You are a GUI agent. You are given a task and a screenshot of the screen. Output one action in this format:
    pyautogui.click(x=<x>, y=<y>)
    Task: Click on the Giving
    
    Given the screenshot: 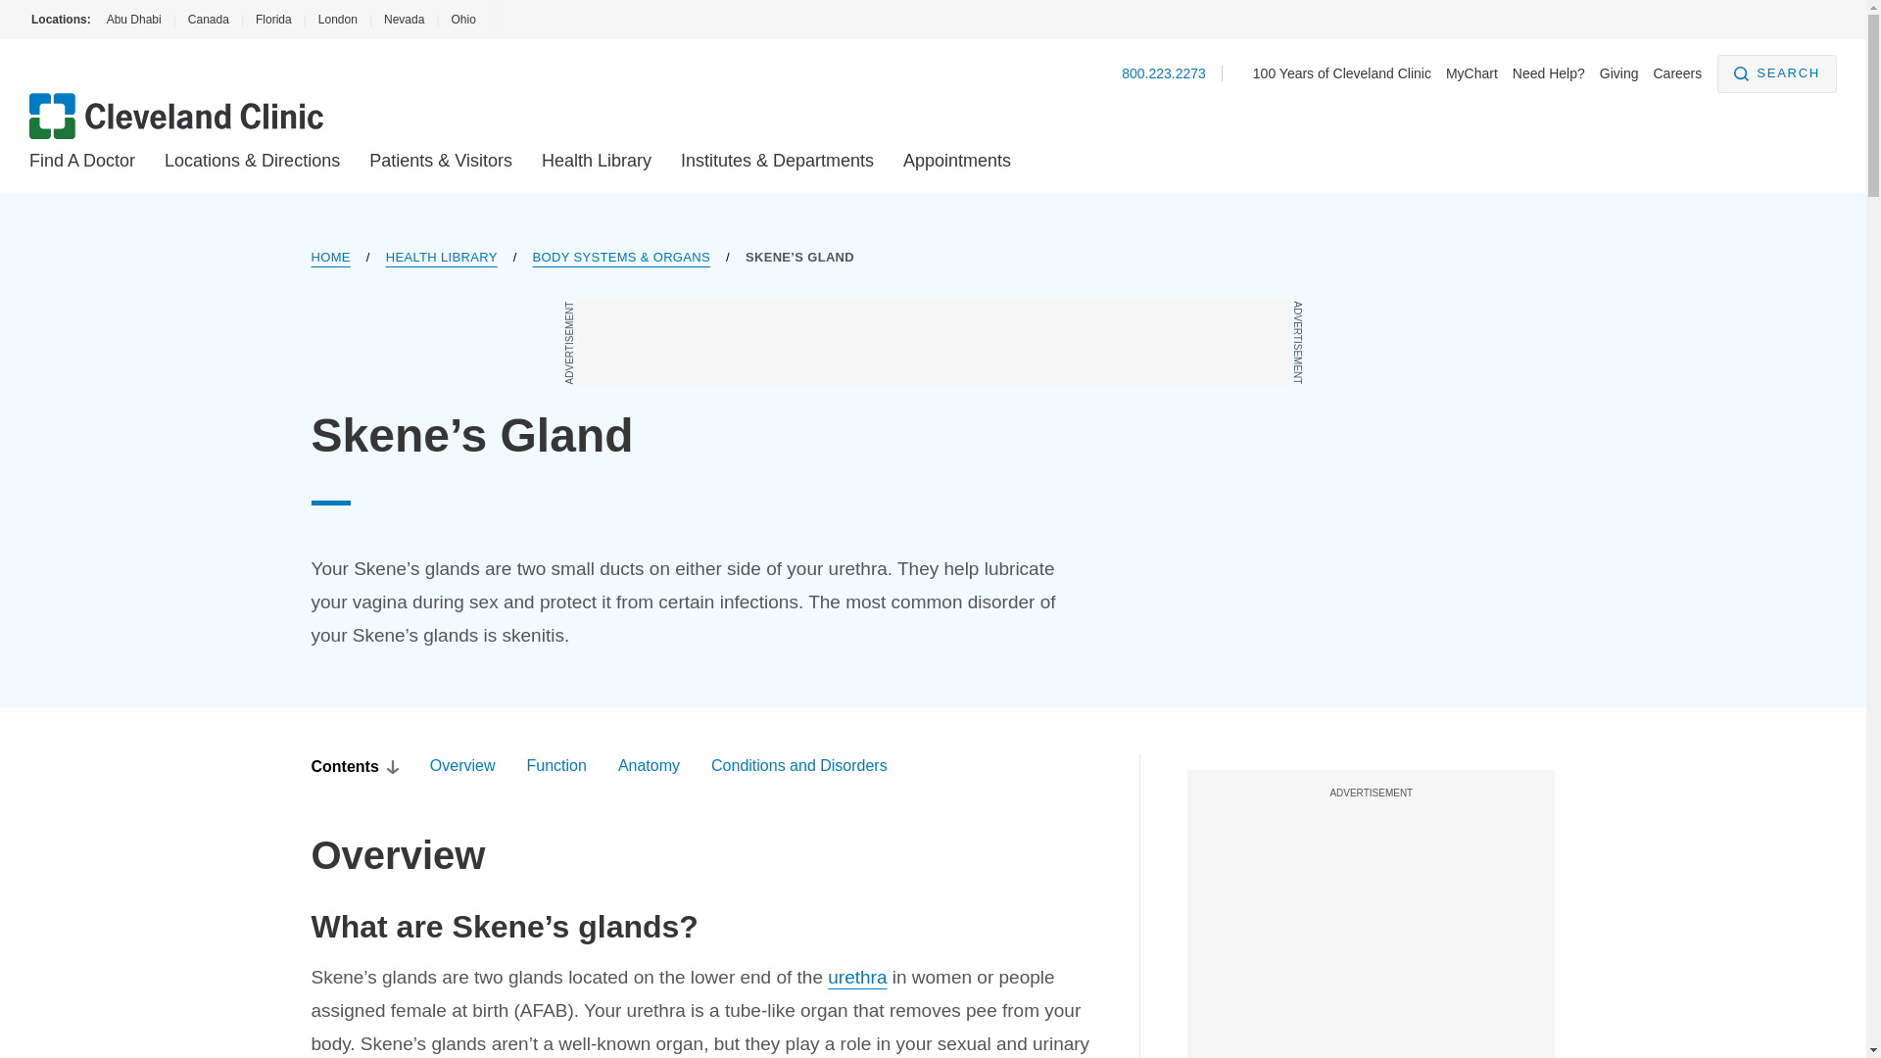 What is the action you would take?
    pyautogui.click(x=1618, y=72)
    